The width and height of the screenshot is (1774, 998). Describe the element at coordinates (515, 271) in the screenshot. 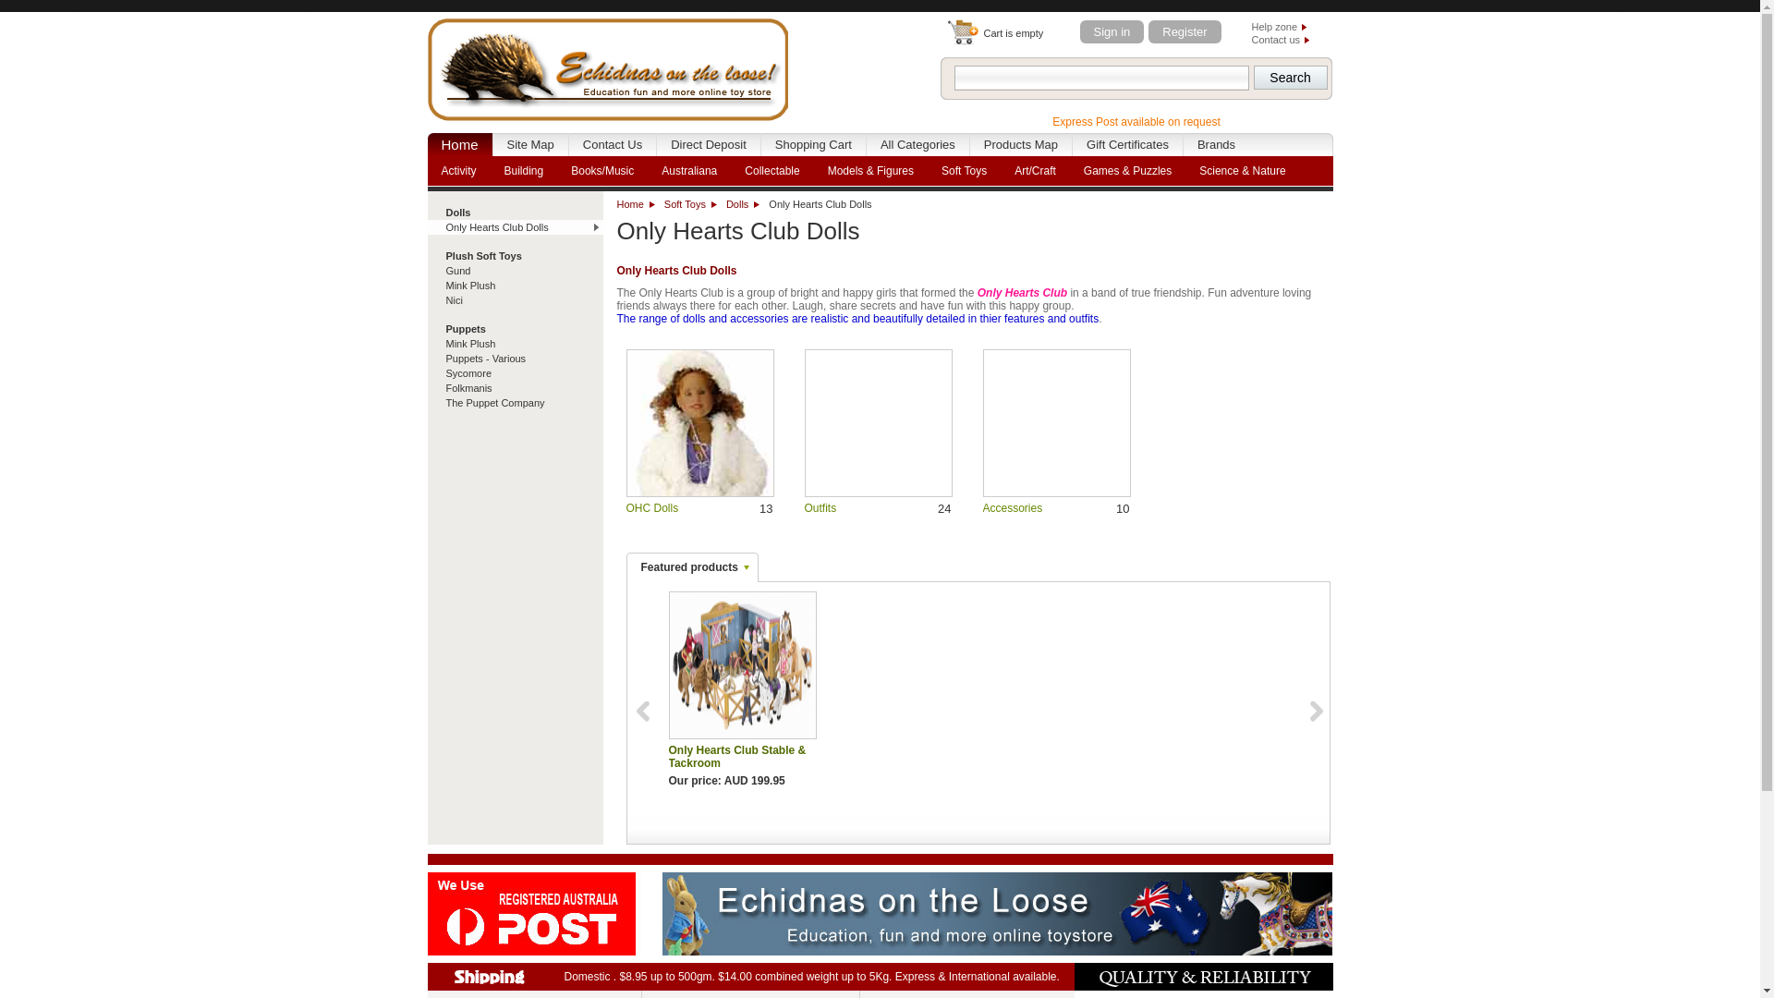

I see `Gund` at that location.